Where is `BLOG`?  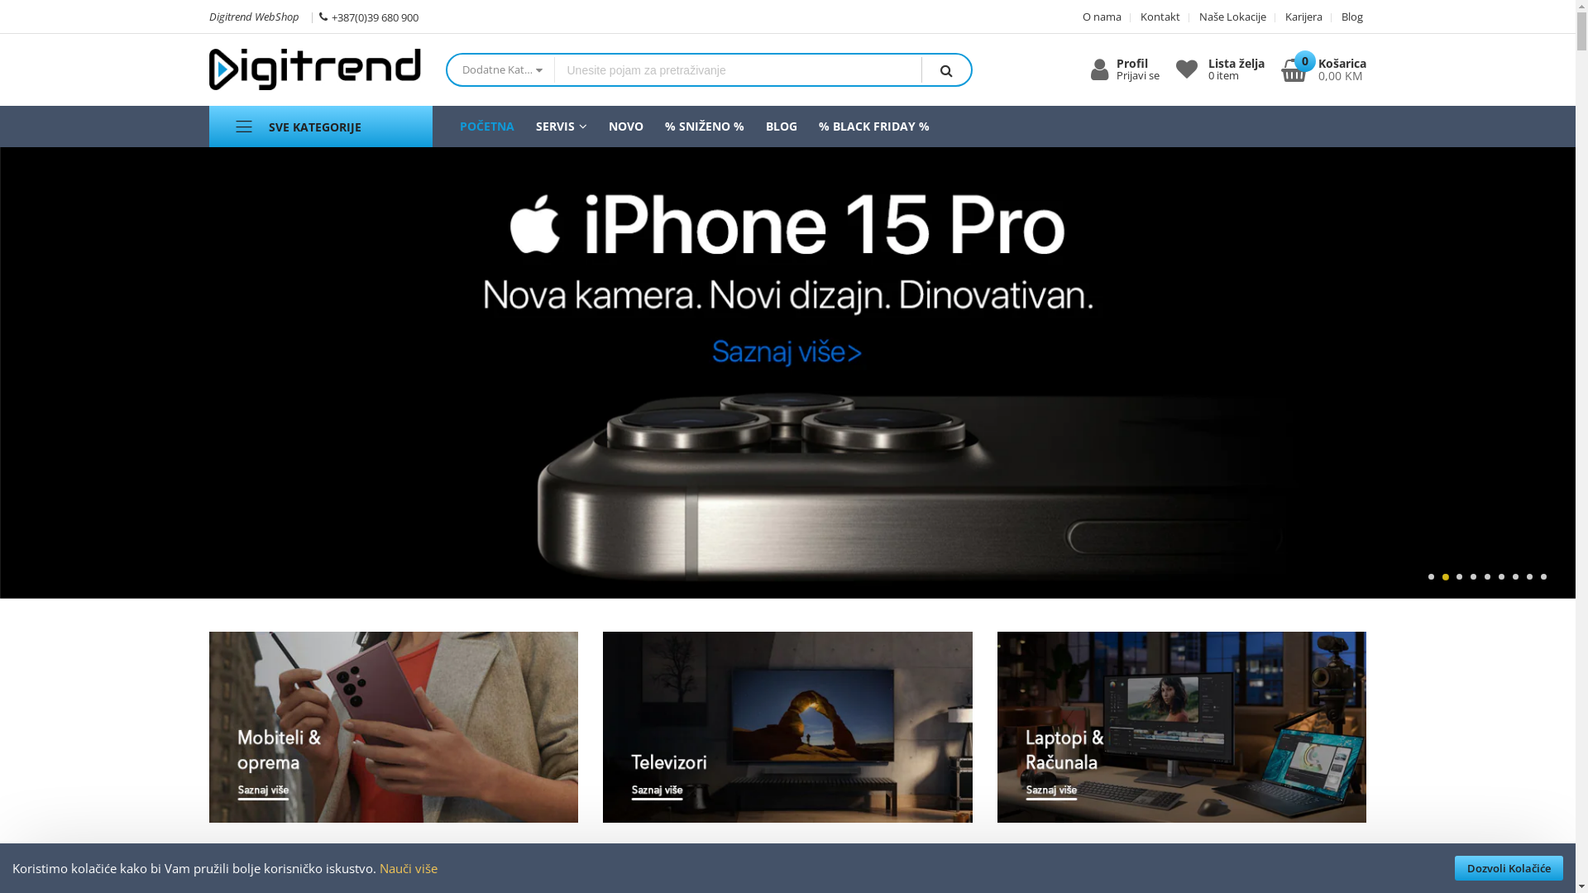 BLOG is located at coordinates (781, 126).